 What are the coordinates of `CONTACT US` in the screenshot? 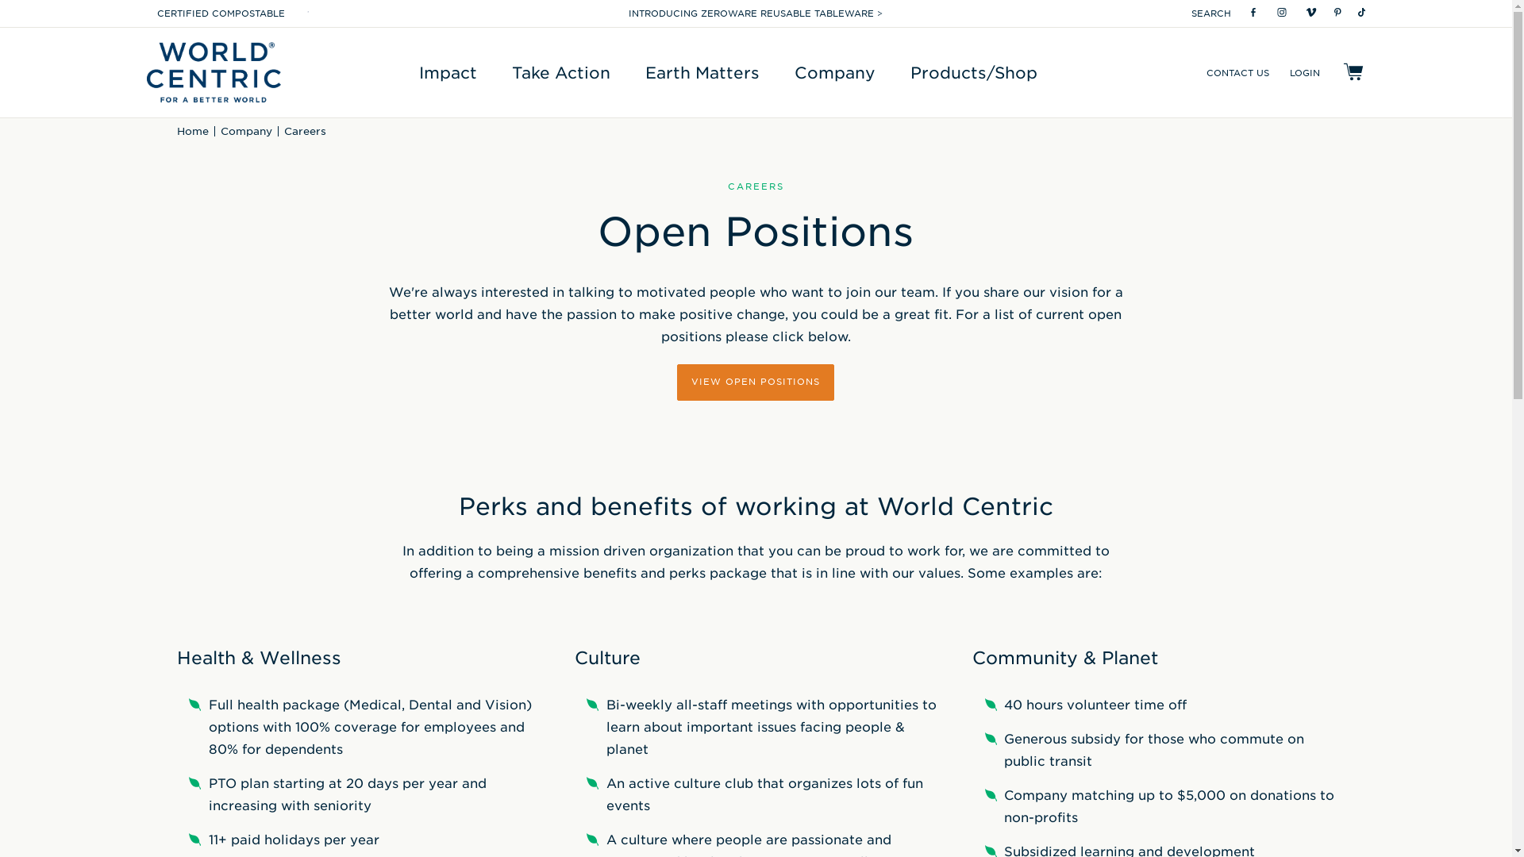 It's located at (1238, 71).